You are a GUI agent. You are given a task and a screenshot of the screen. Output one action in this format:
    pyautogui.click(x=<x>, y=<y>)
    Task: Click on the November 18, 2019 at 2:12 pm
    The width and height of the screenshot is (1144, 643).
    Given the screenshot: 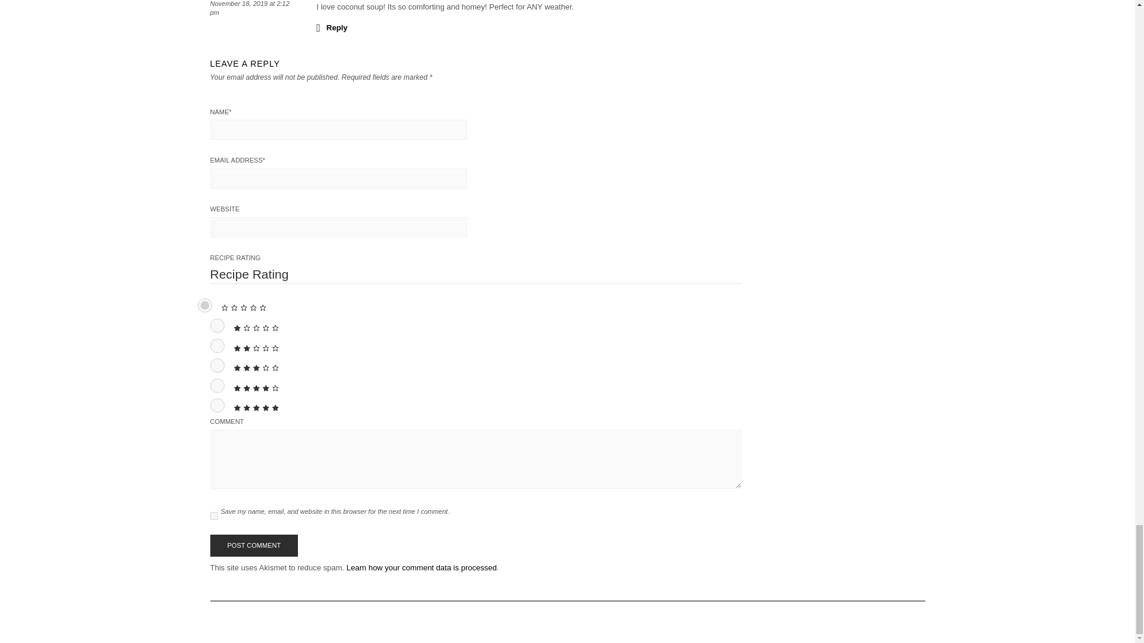 What is the action you would take?
    pyautogui.click(x=249, y=8)
    